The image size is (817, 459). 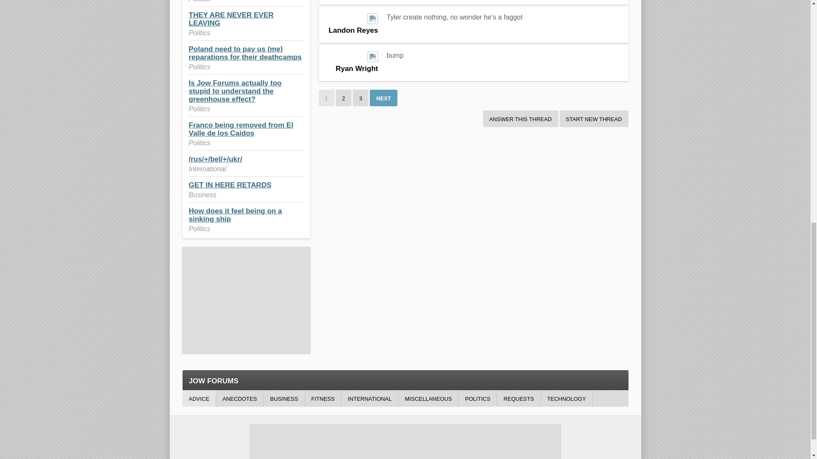 What do you see at coordinates (343, 98) in the screenshot?
I see `2` at bounding box center [343, 98].